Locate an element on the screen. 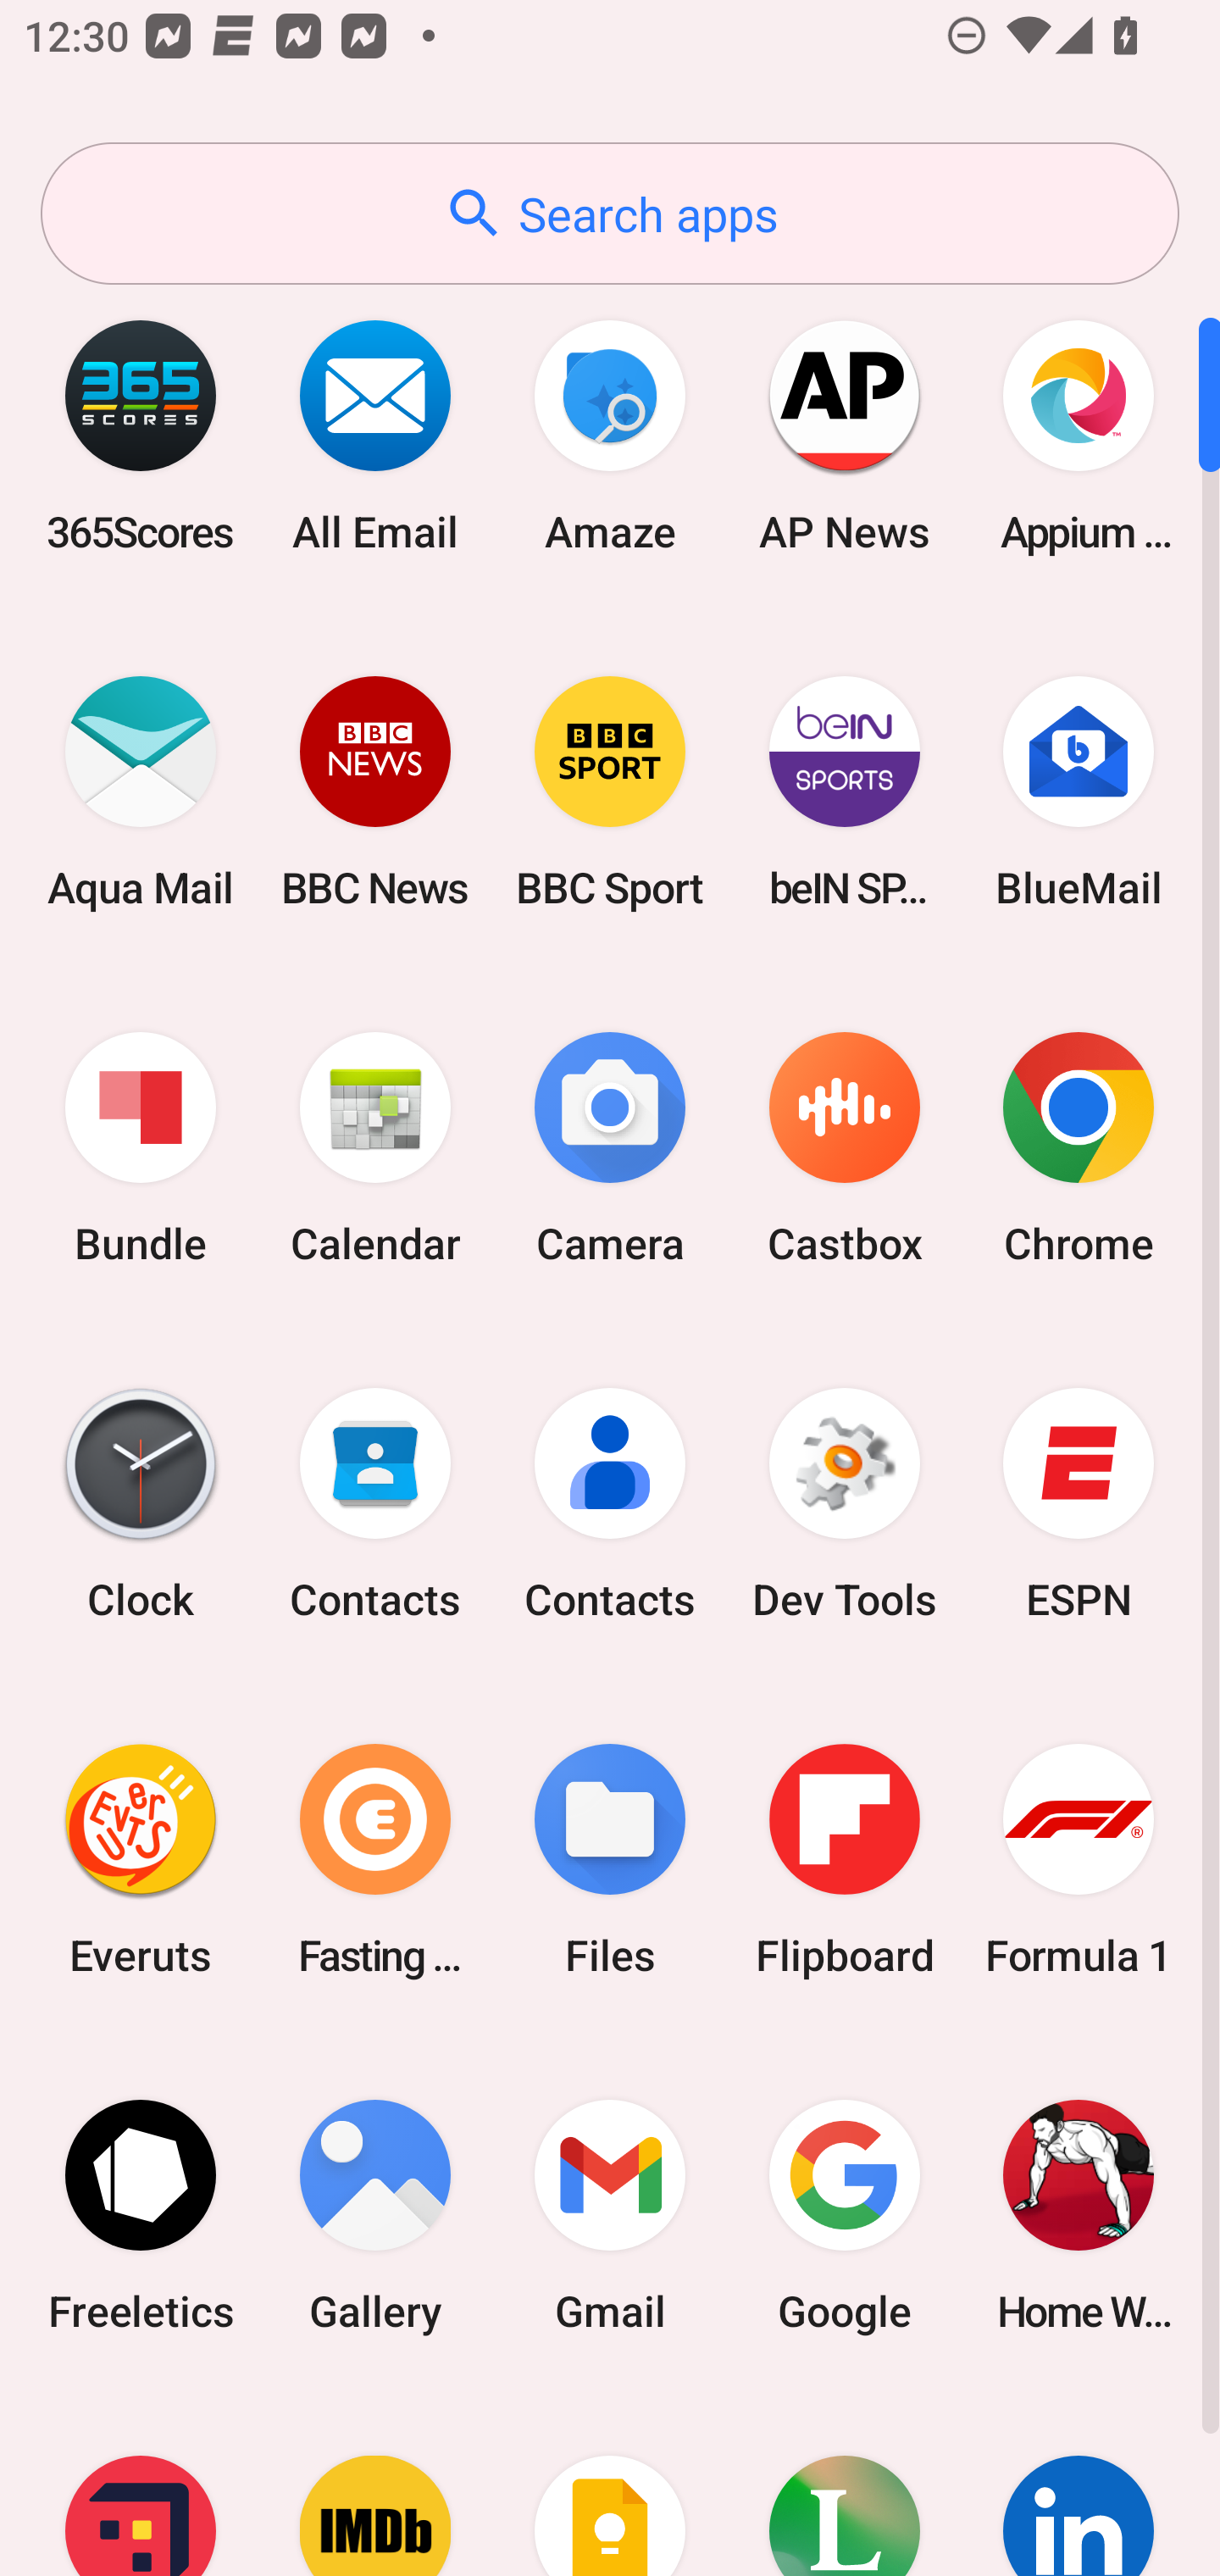  IMDb is located at coordinates (375, 2484).